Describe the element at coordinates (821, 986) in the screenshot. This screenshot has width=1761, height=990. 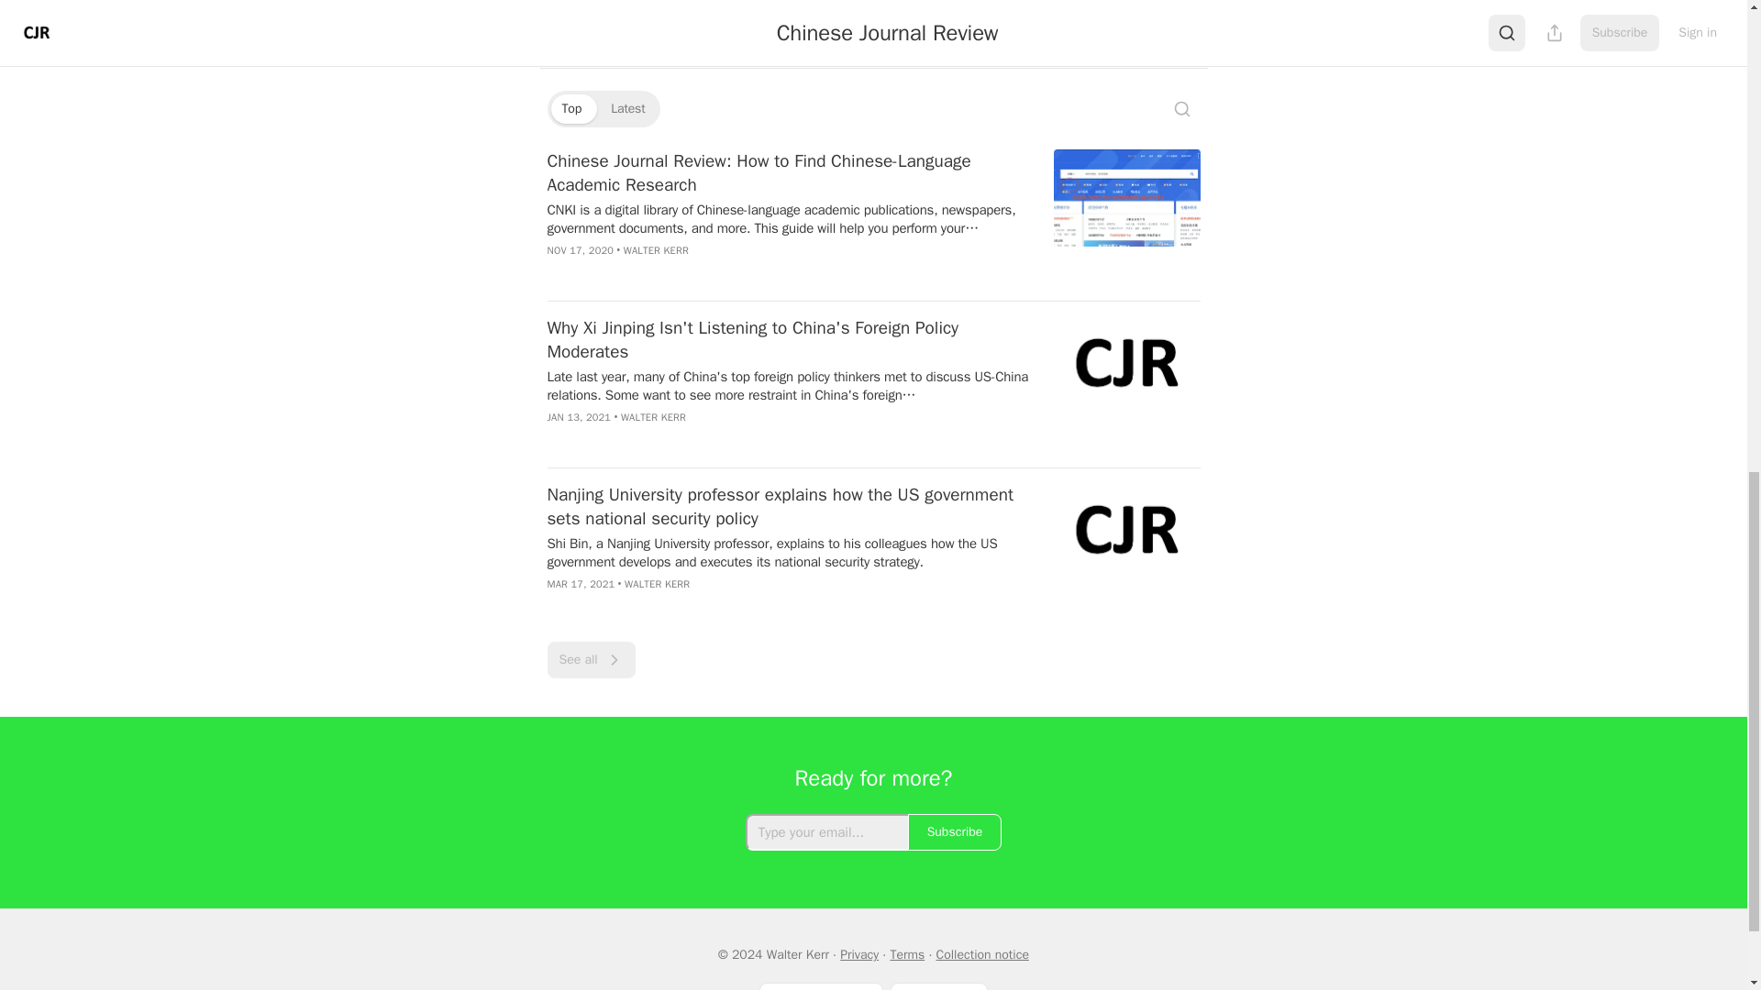
I see `Start Writing` at that location.